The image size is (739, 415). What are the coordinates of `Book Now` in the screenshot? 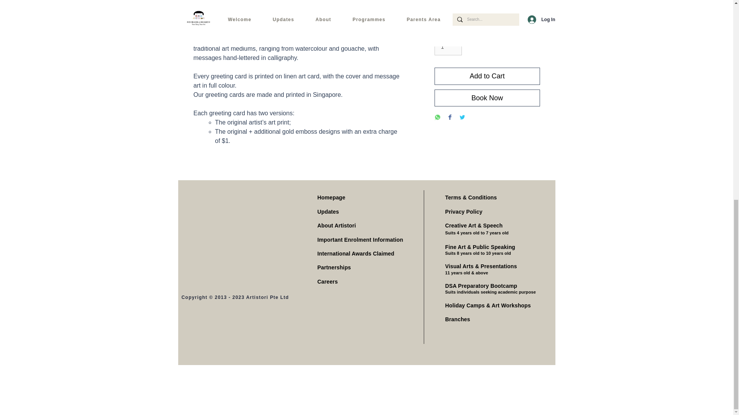 It's located at (487, 98).